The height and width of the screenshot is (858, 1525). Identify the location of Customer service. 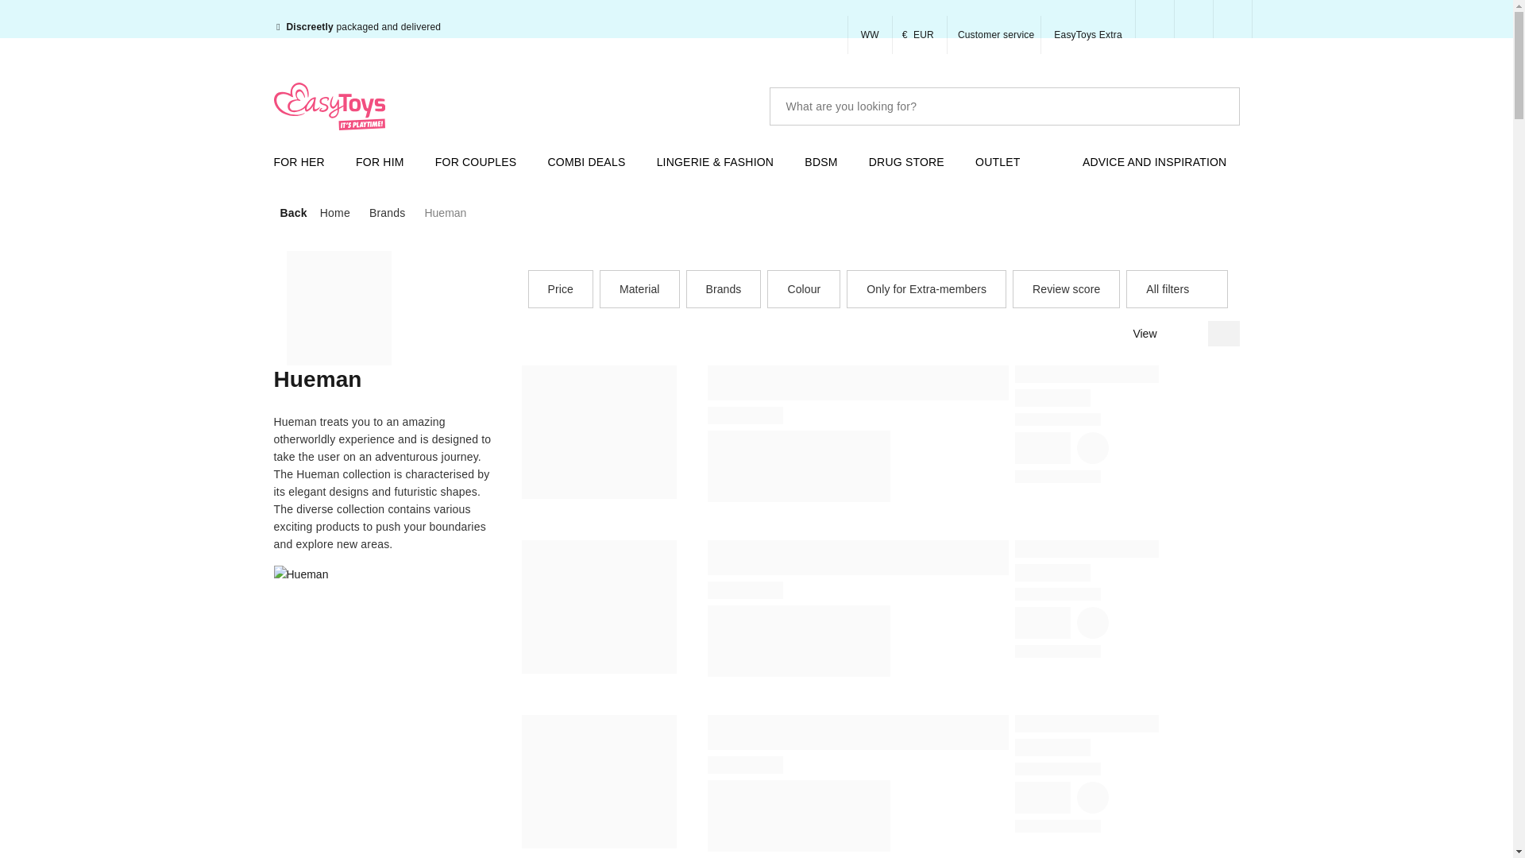
(994, 35).